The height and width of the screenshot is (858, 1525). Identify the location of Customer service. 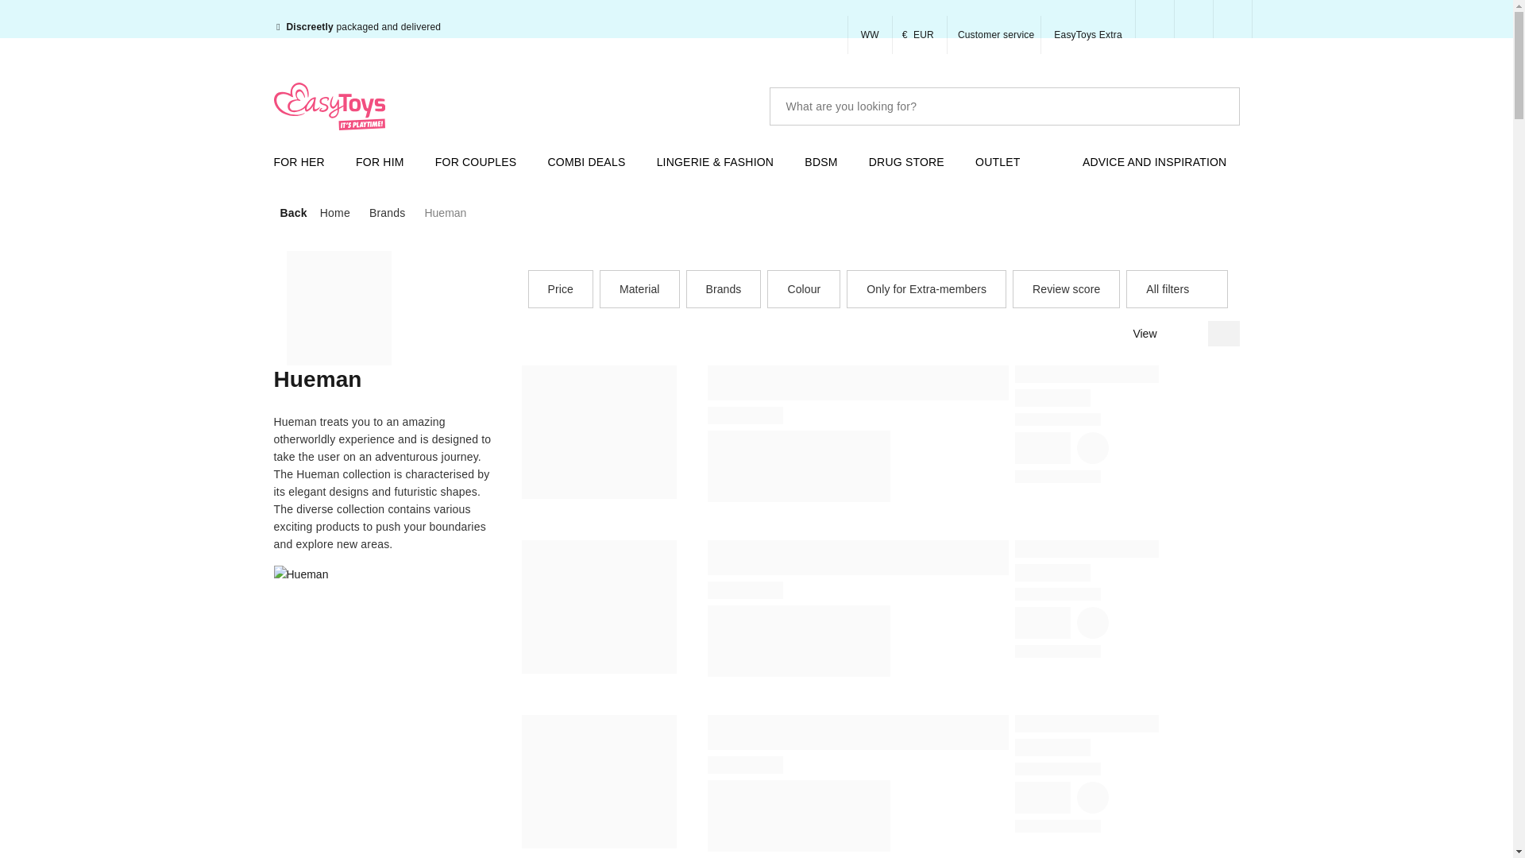
(994, 35).